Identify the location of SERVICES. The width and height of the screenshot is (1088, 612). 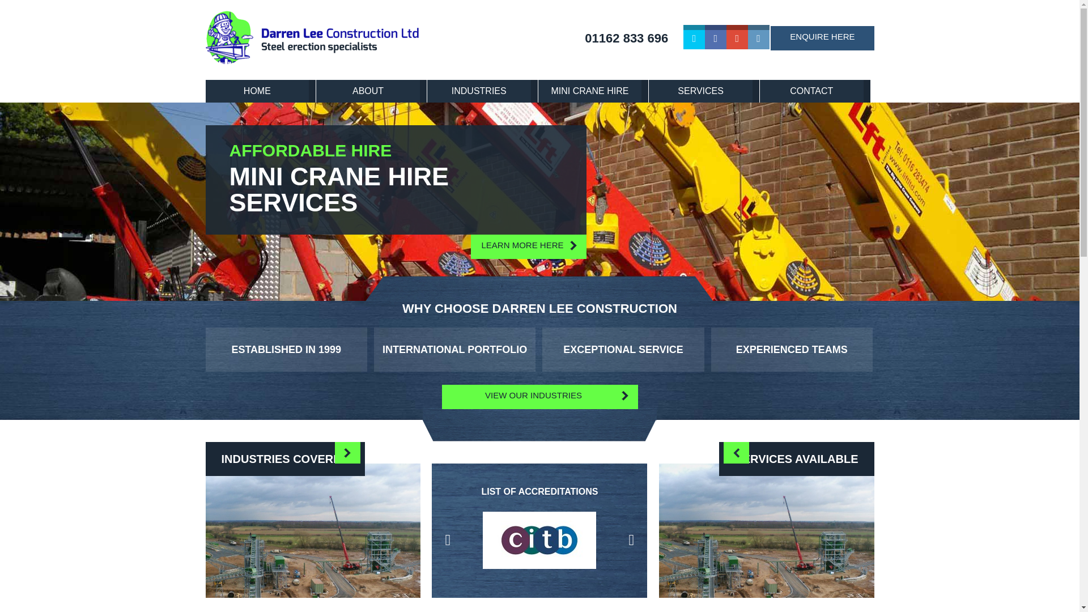
(704, 91).